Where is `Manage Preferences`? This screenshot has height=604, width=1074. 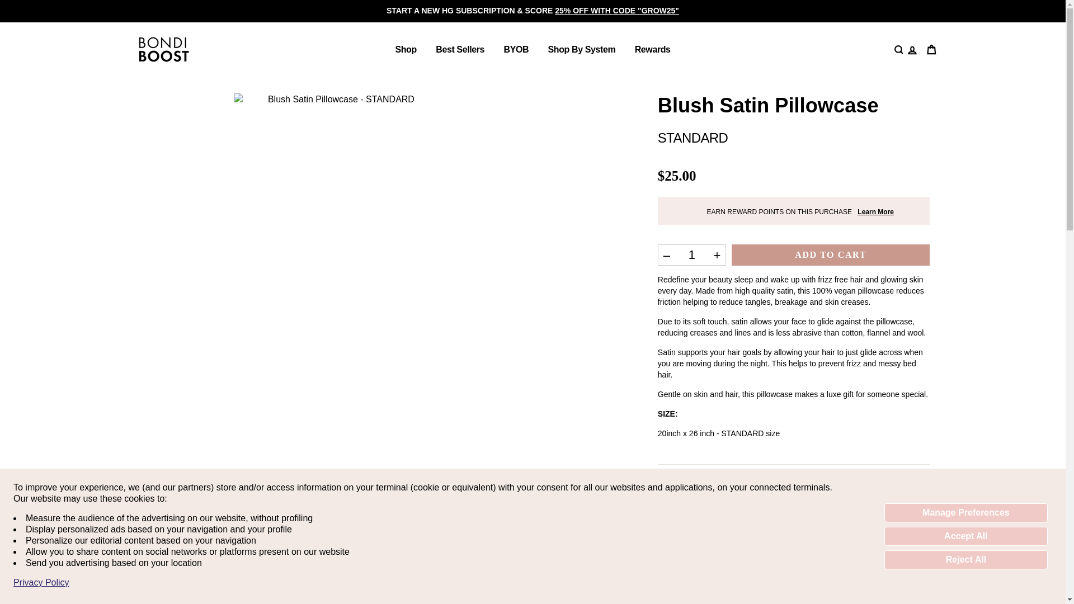 Manage Preferences is located at coordinates (965, 512).